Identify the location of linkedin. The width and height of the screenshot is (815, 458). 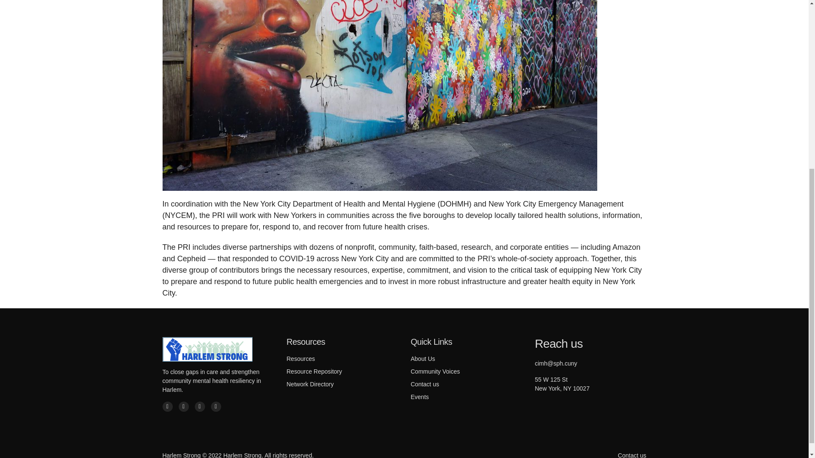
(216, 406).